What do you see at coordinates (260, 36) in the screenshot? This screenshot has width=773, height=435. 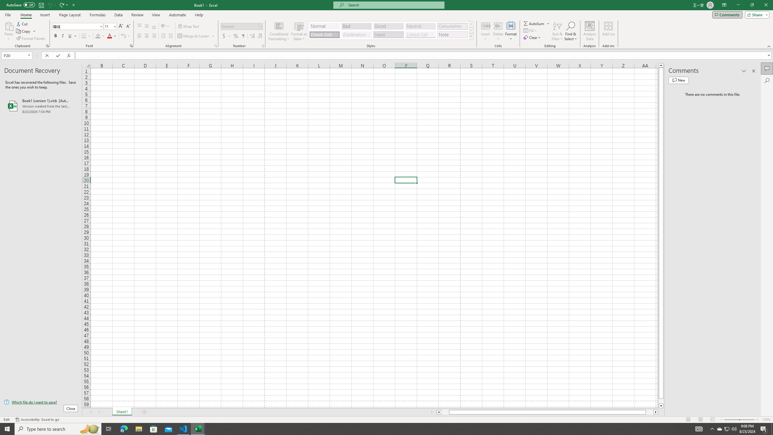 I see `Decrease Decimal` at bounding box center [260, 36].